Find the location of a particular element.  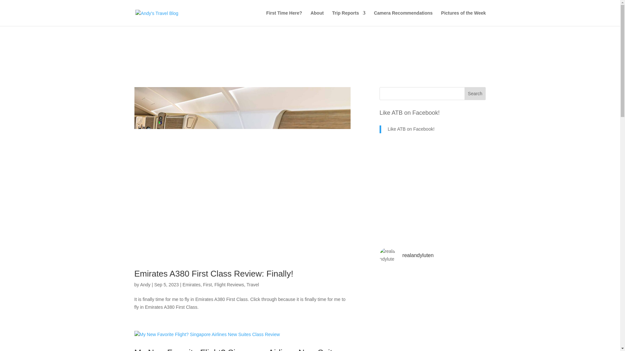

First Time Here? is located at coordinates (284, 18).